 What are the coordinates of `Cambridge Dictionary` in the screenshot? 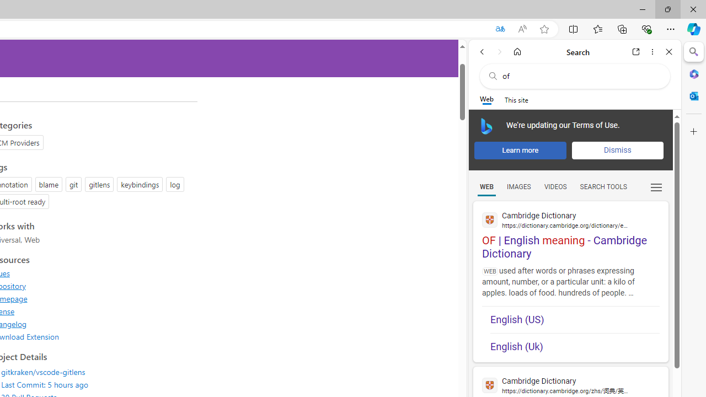 It's located at (570, 385).